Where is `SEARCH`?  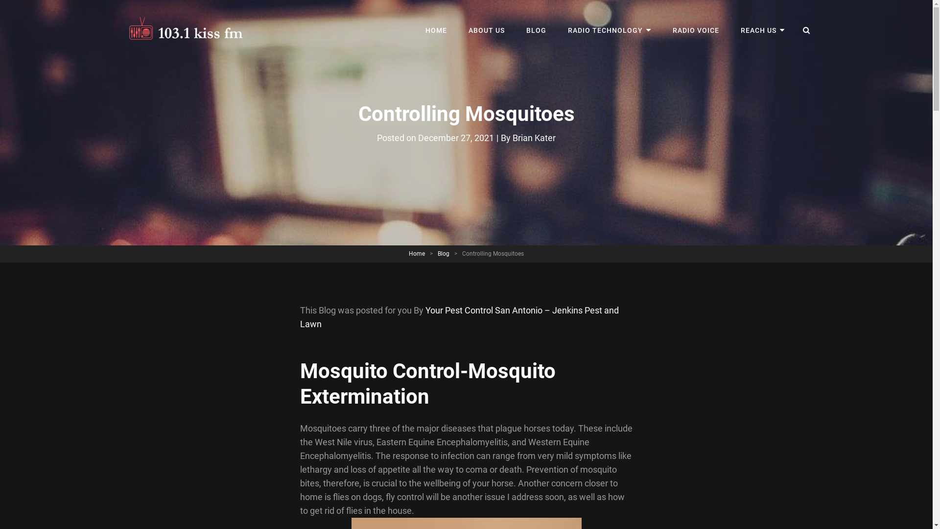 SEARCH is located at coordinates (807, 30).